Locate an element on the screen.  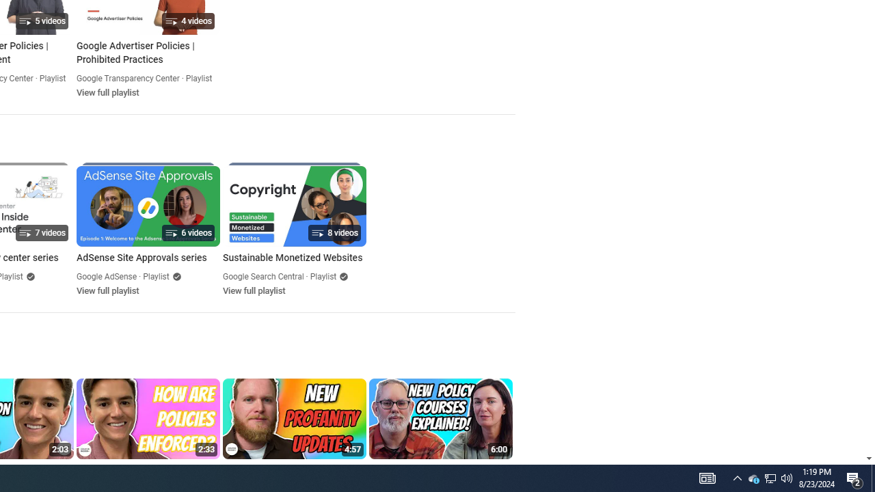
Google Transparency Center is located at coordinates (128, 78).